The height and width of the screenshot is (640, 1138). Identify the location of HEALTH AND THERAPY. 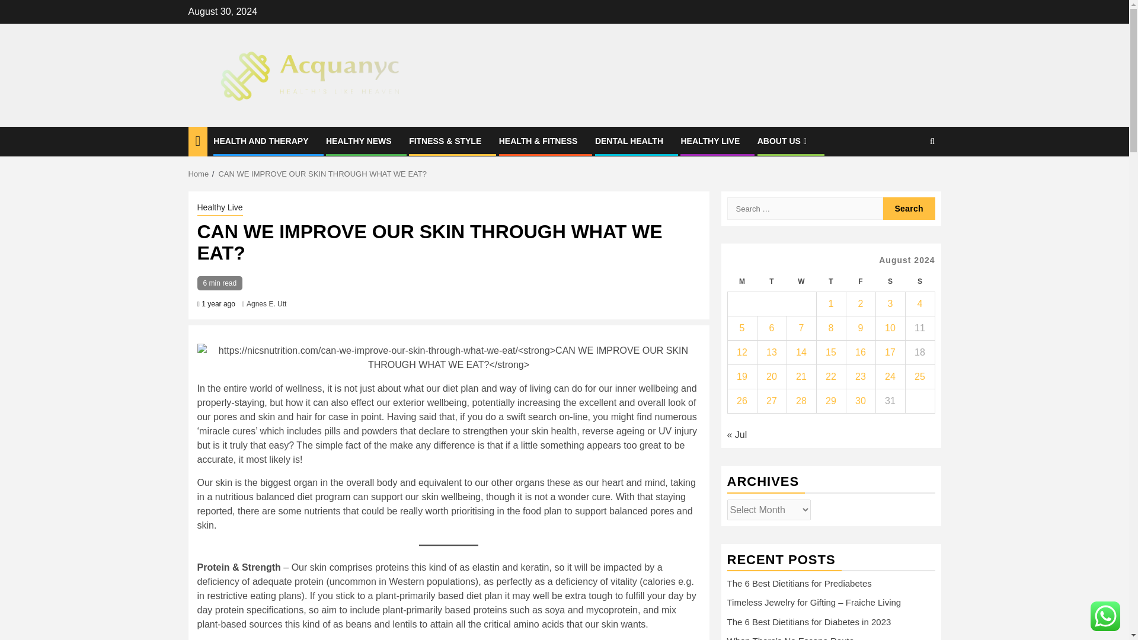
(261, 141).